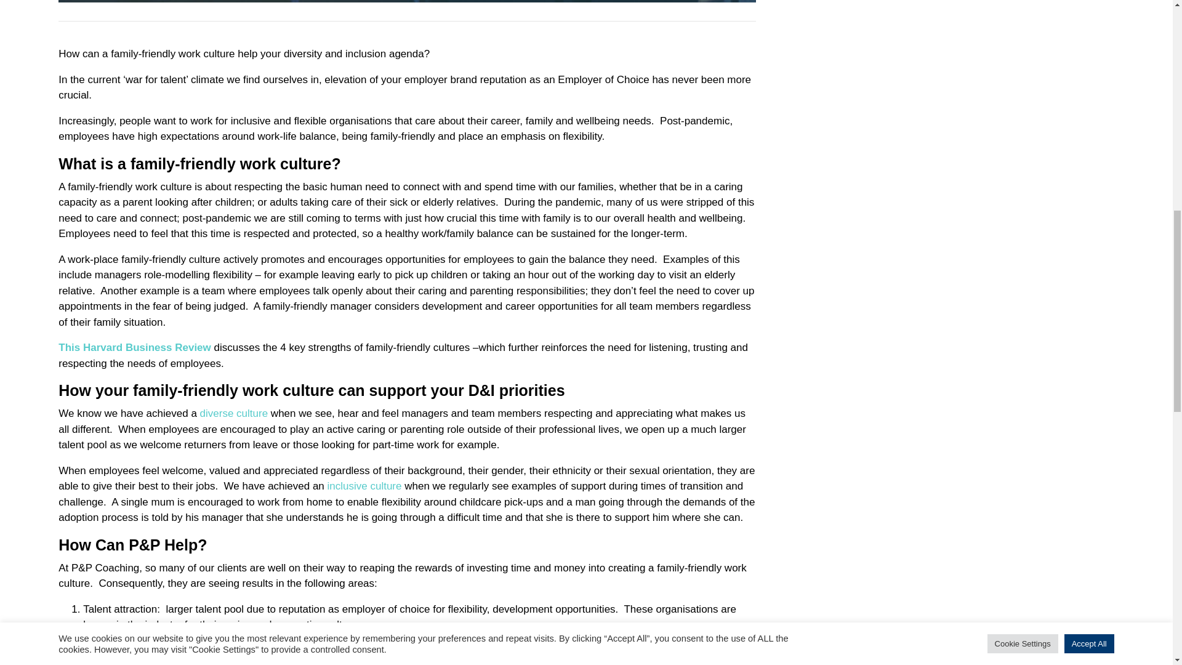 The height and width of the screenshot is (665, 1182). Describe the element at coordinates (364, 486) in the screenshot. I see `inclusive culture` at that location.